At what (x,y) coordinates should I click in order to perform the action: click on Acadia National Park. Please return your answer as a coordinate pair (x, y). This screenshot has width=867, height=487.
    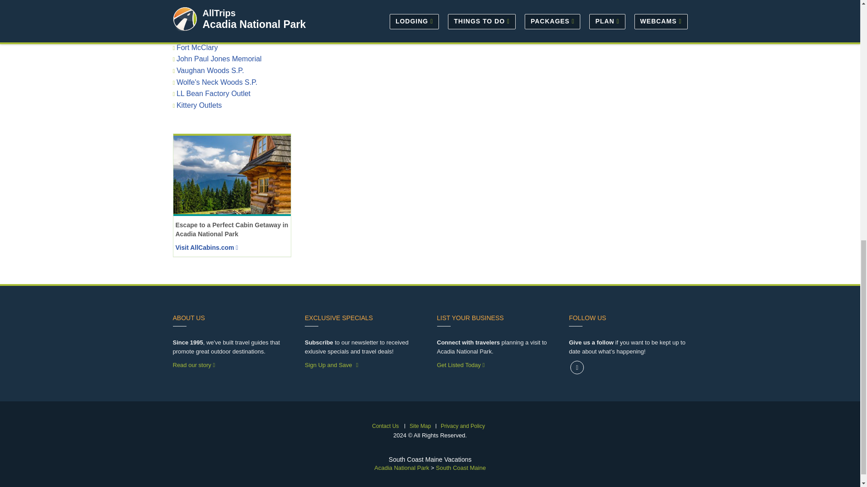
    Looking at the image, I should click on (402, 468).